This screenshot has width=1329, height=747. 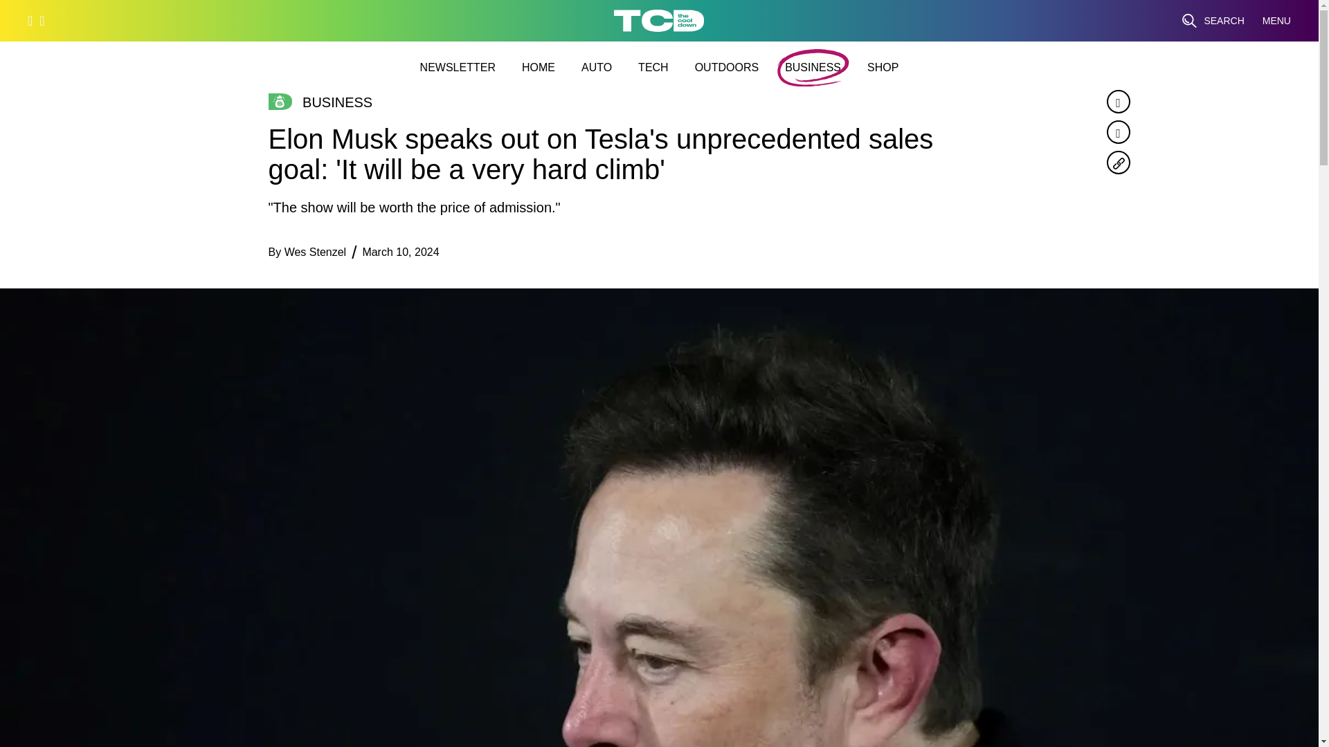 I want to click on AUTO, so click(x=597, y=67).